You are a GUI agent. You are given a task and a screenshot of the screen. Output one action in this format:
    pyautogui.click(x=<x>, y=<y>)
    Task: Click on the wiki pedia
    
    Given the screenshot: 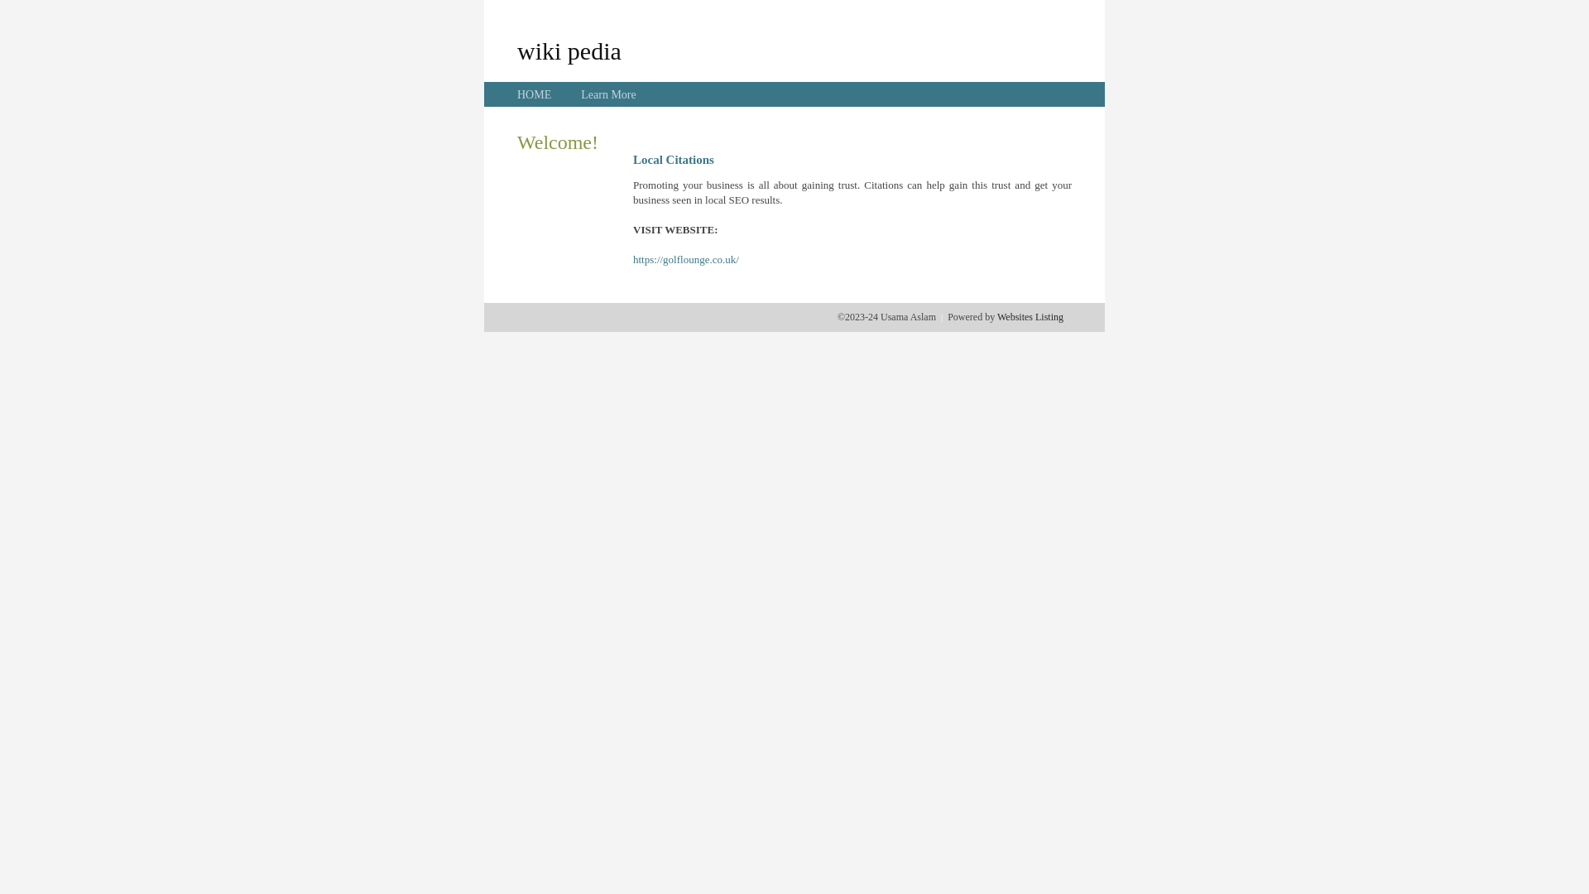 What is the action you would take?
    pyautogui.click(x=569, y=50)
    